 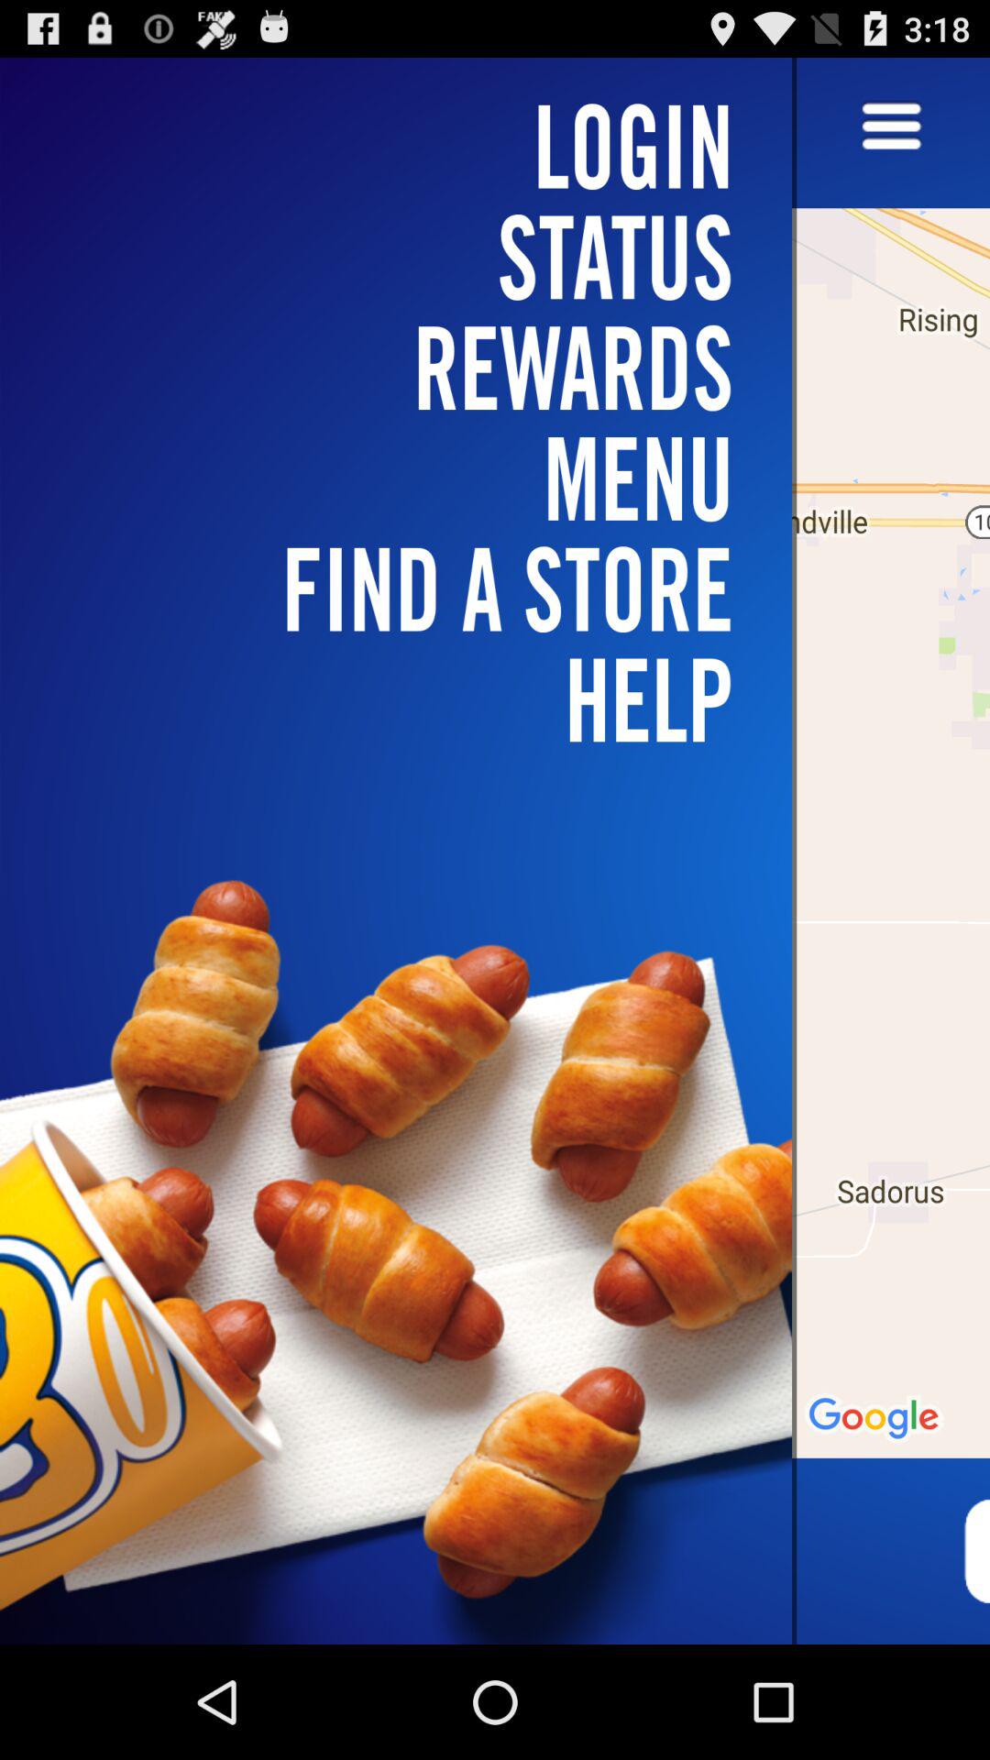 What do you see at coordinates (891, 127) in the screenshot?
I see `click the item at the top right corner` at bounding box center [891, 127].